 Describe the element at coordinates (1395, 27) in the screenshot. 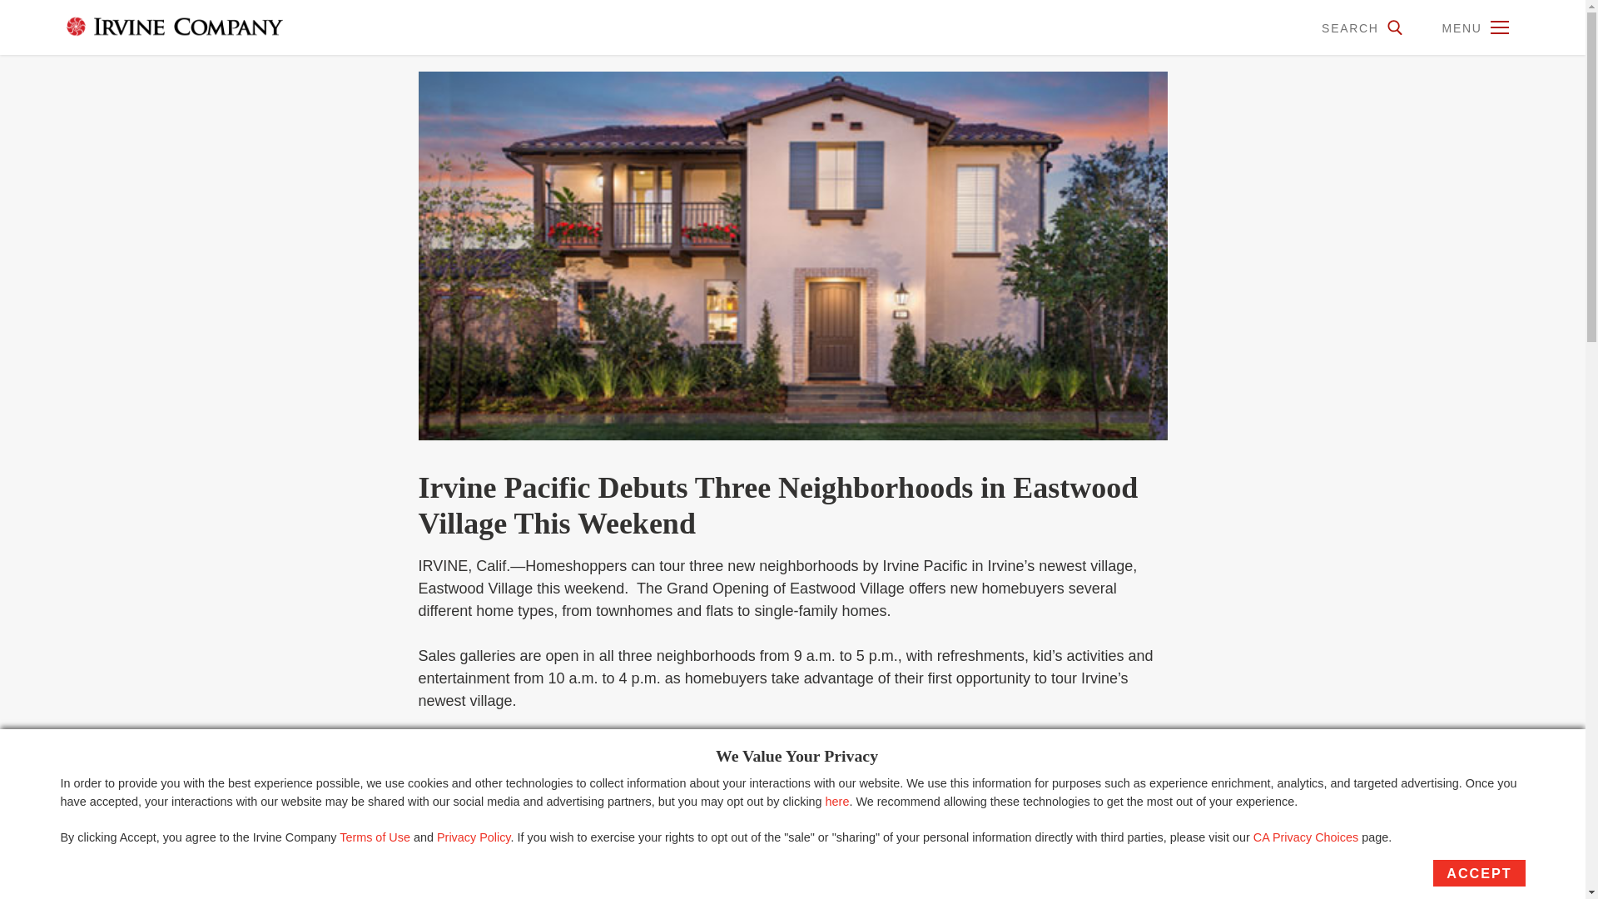

I see `Show Search` at that location.